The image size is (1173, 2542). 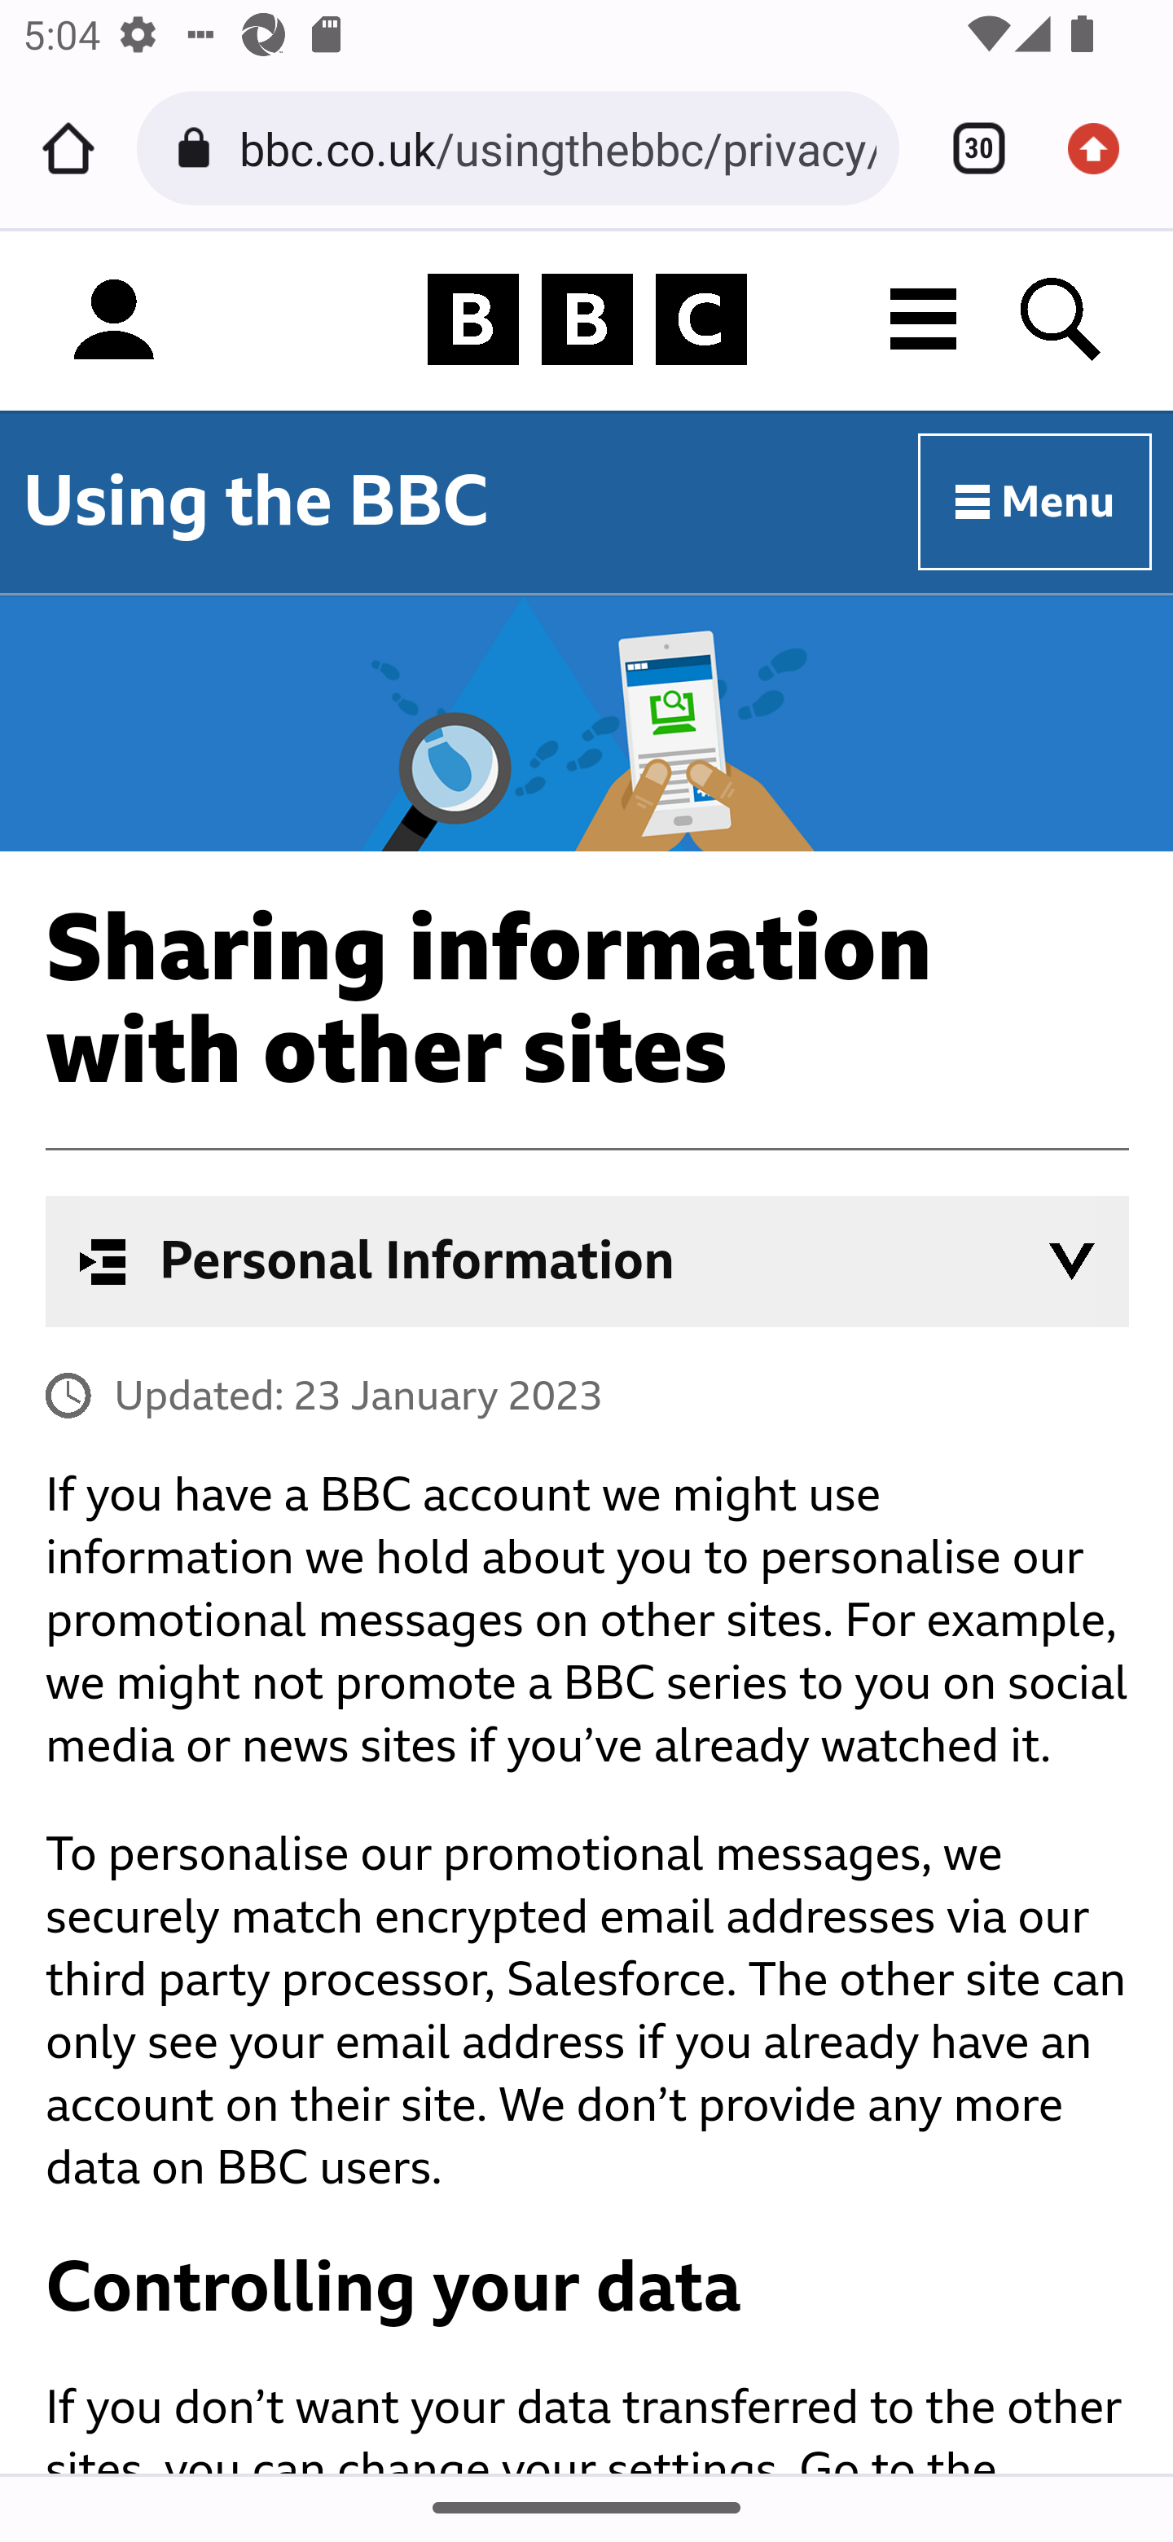 I want to click on Using the BBC, so click(x=256, y=500).